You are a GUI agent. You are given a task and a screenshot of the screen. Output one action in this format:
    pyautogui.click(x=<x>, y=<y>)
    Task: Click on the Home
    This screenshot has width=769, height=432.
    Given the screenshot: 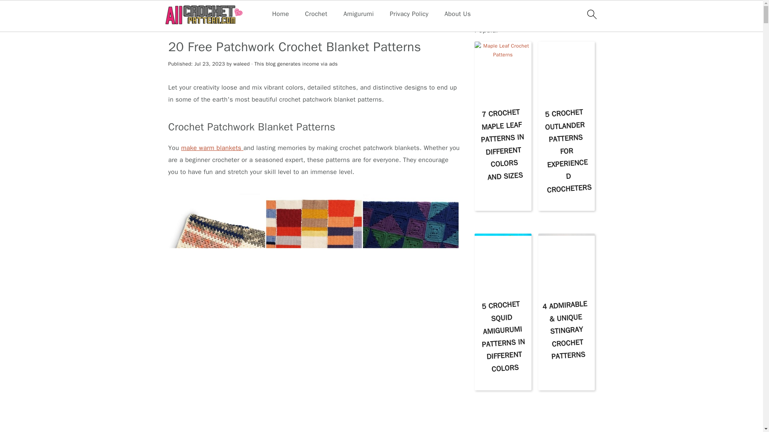 What is the action you would take?
    pyautogui.click(x=280, y=14)
    